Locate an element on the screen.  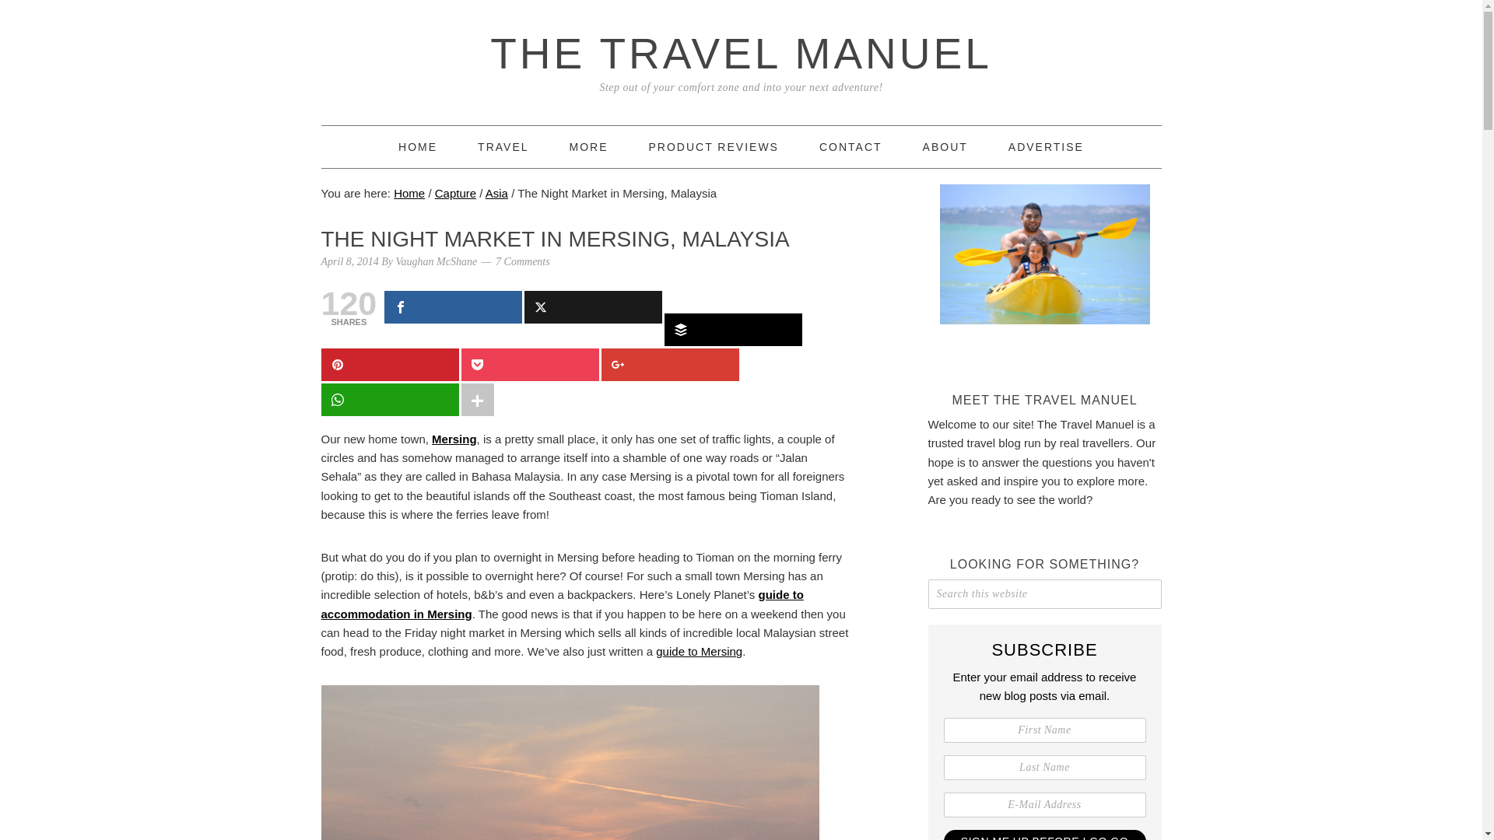
Vaughan McShane is located at coordinates (437, 261).